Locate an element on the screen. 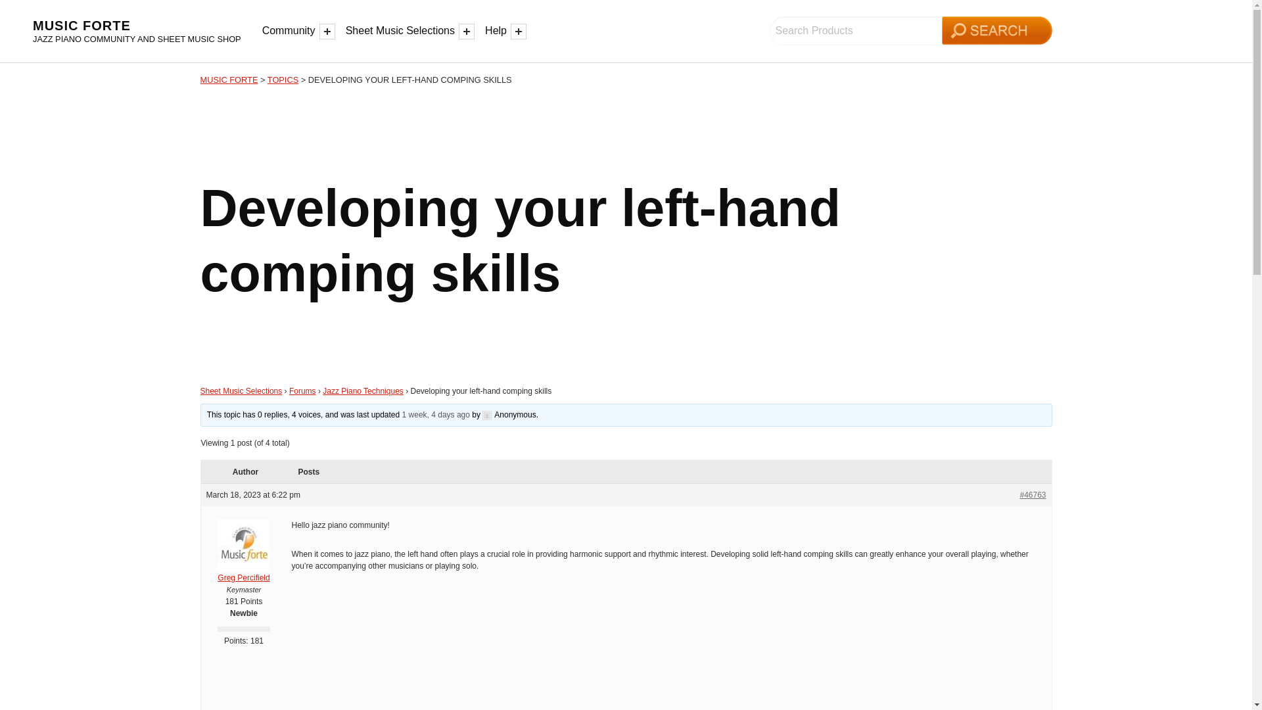  20 Jazz Piano Comping Examples is located at coordinates (665, 650).